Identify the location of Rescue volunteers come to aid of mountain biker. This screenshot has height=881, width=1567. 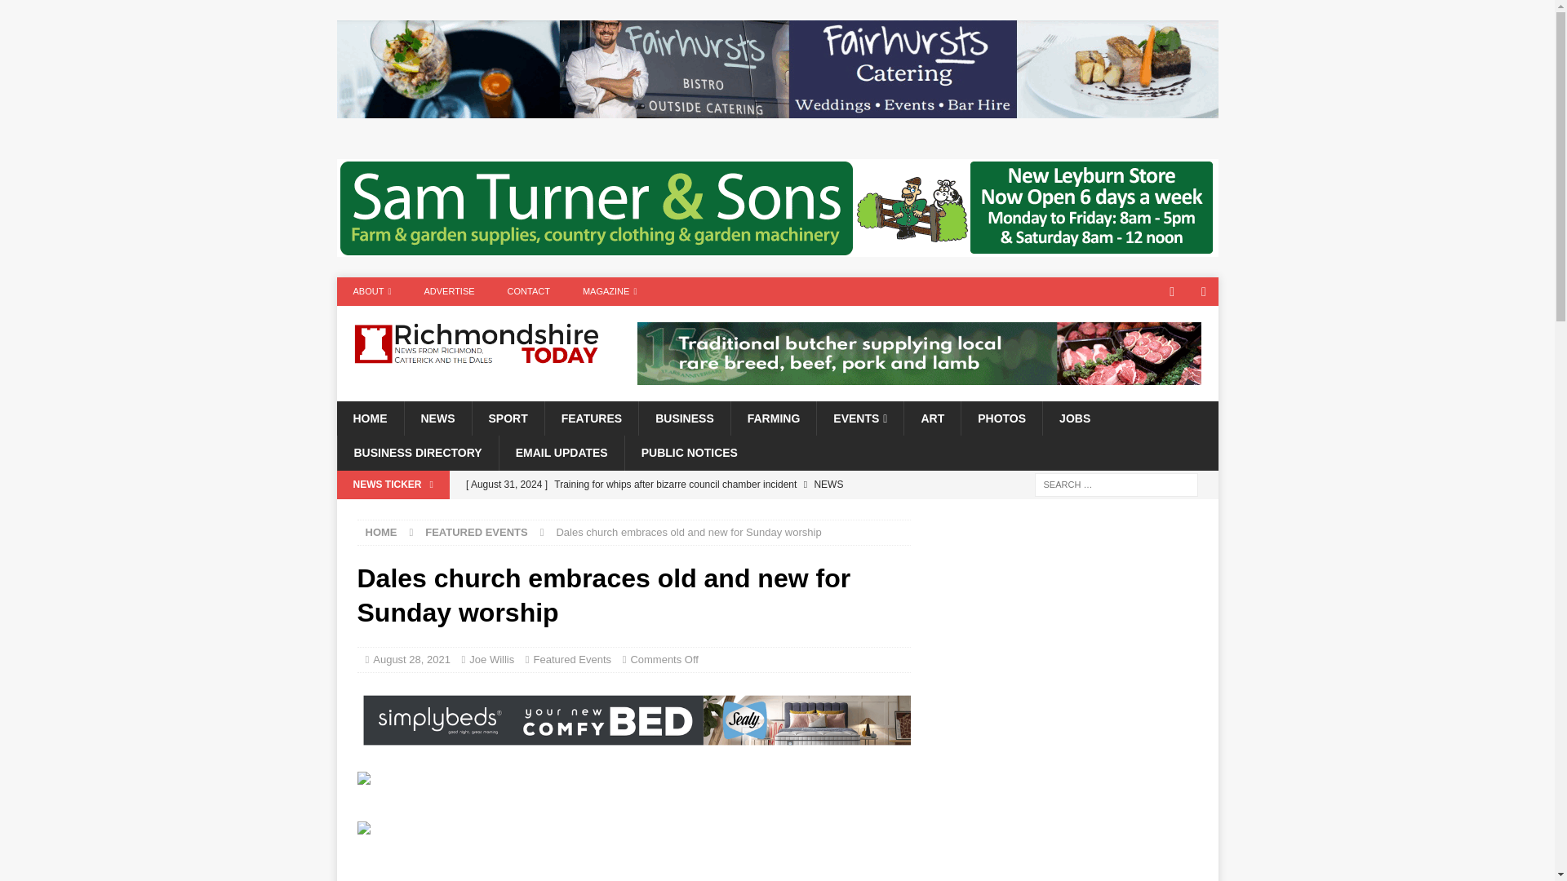
(683, 512).